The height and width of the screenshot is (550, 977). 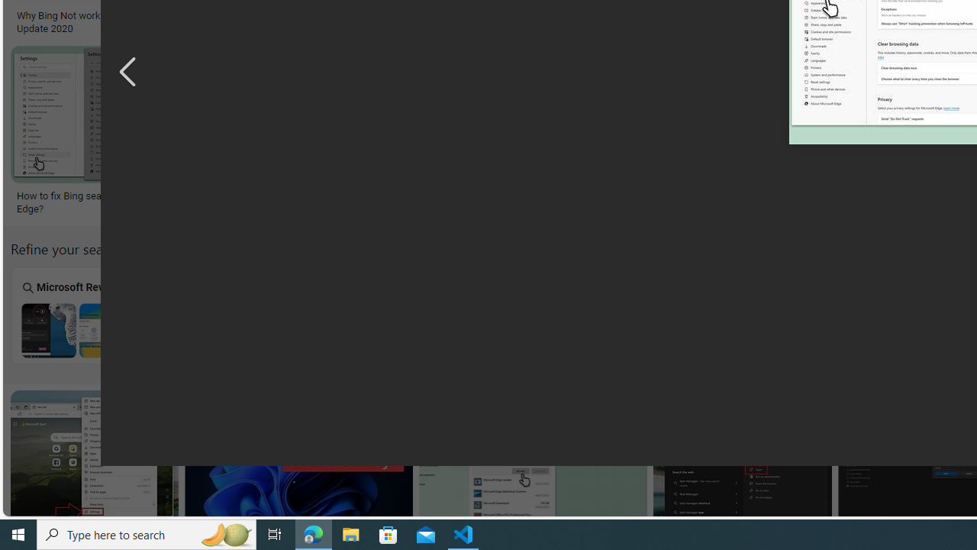 What do you see at coordinates (627, 315) in the screenshot?
I see `Bing Search Points Not Working Points` at bounding box center [627, 315].